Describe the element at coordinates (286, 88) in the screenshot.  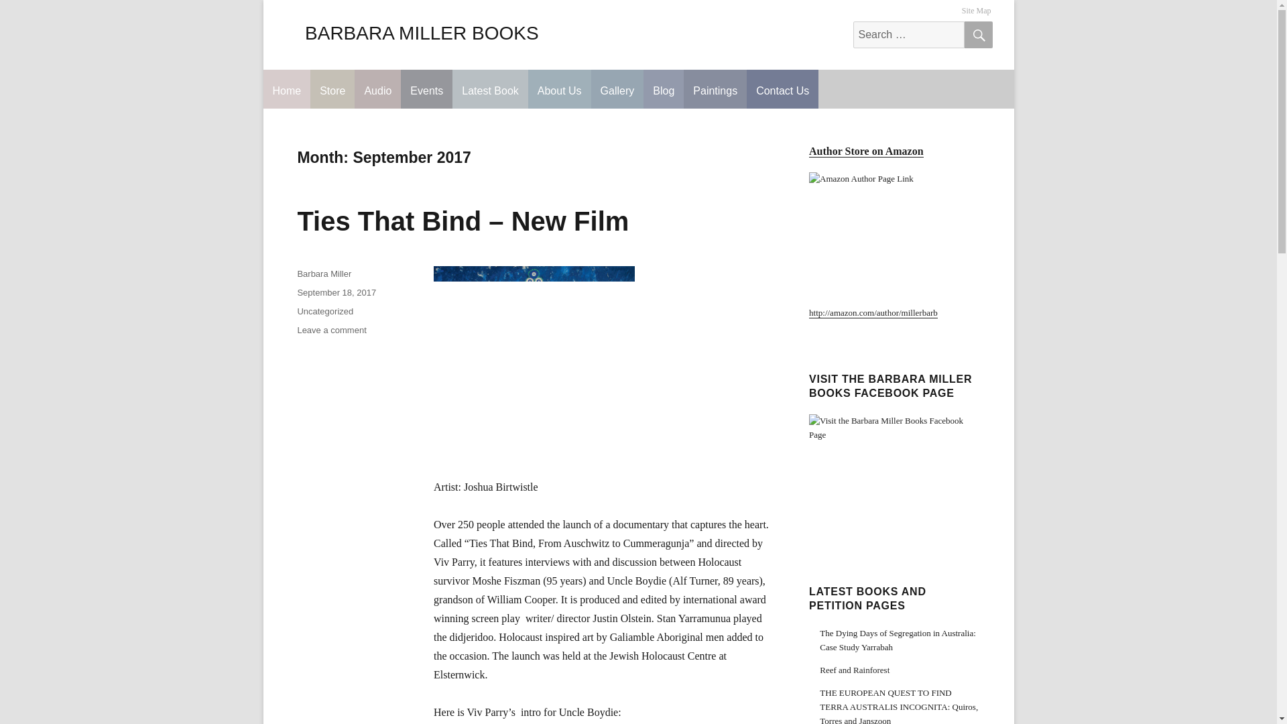
I see `Home` at that location.